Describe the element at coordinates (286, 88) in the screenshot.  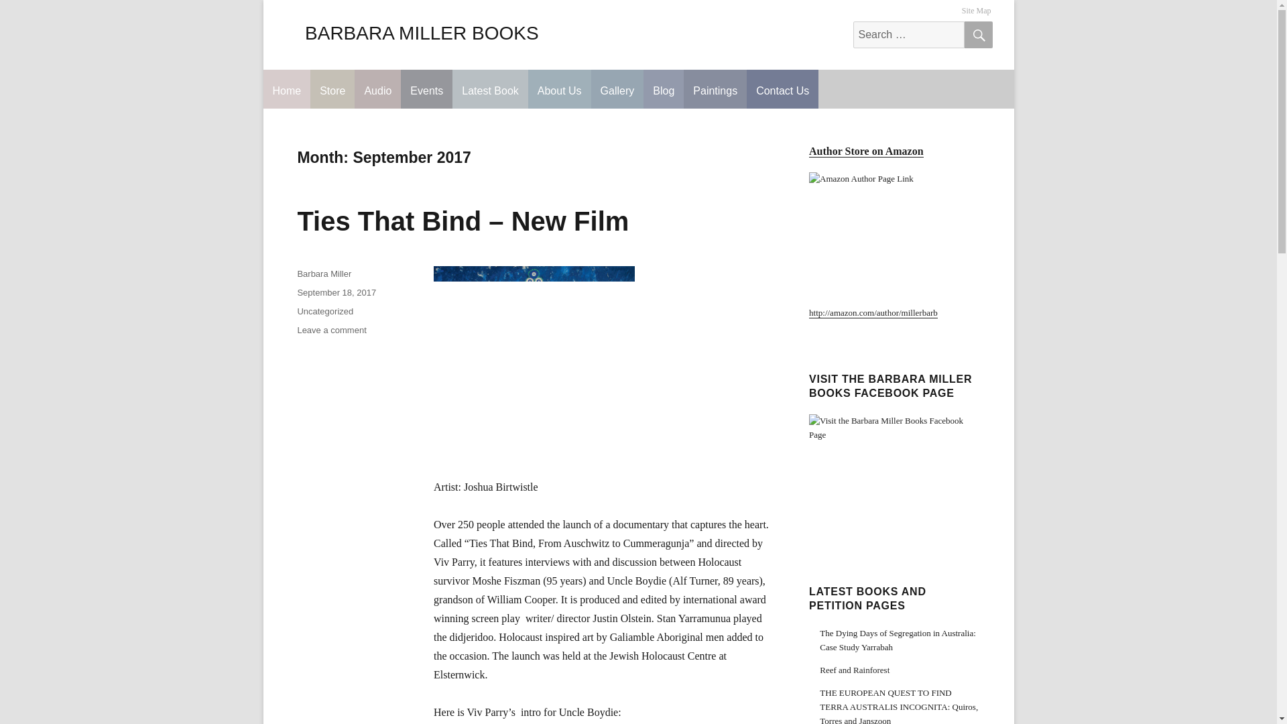
I see `Home` at that location.